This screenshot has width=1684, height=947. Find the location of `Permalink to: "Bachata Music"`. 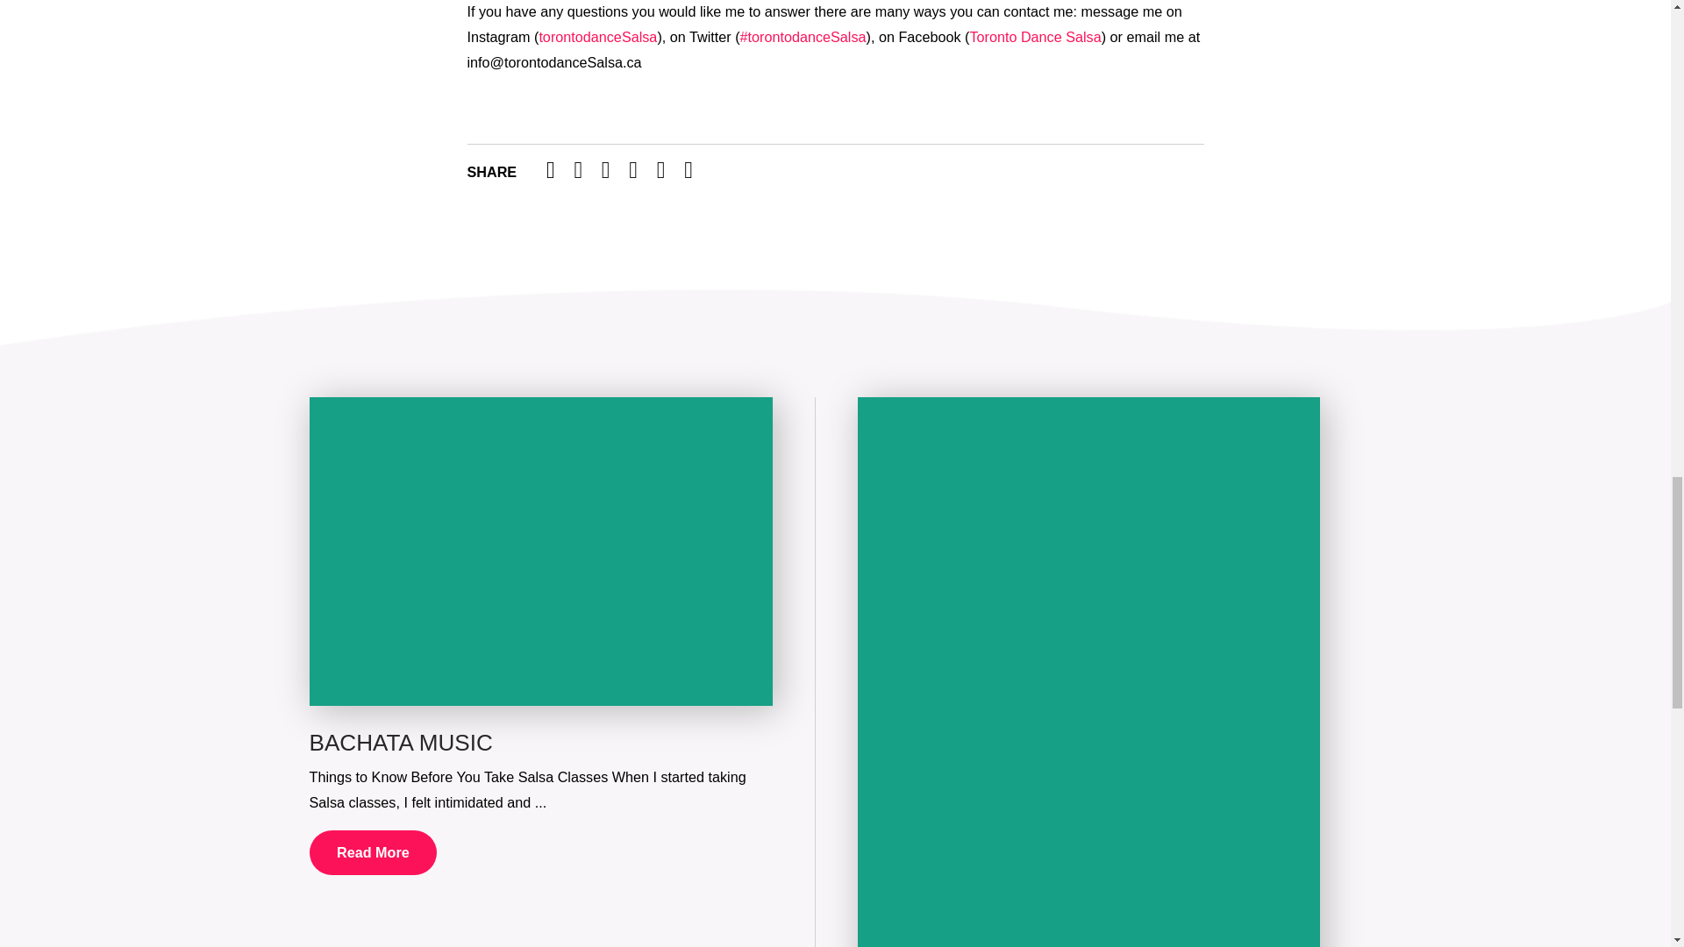

Permalink to: "Bachata Music" is located at coordinates (400, 742).